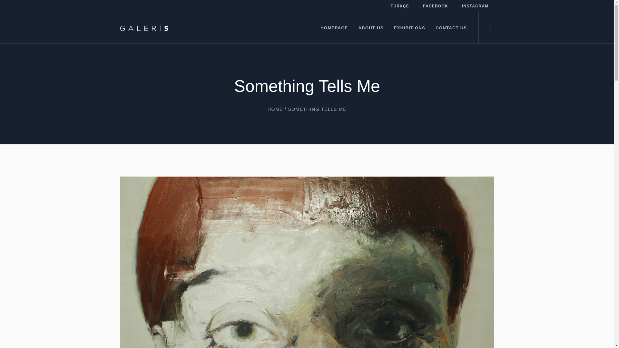 Image resolution: width=619 pixels, height=348 pixels. Describe the element at coordinates (474, 6) in the screenshot. I see `INSTAGRAM` at that location.